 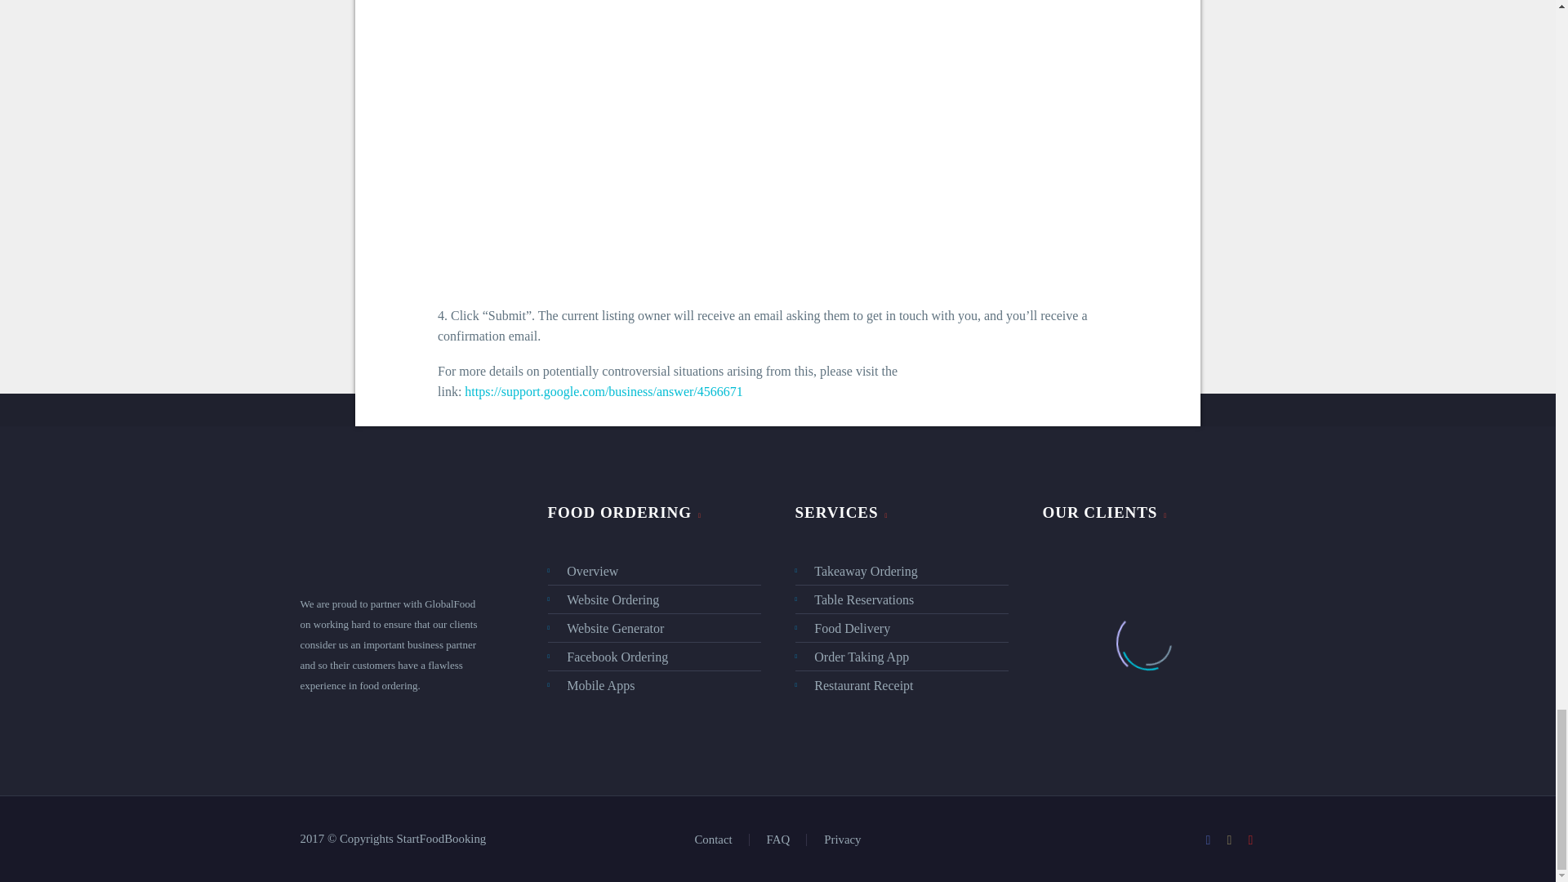 What do you see at coordinates (653, 628) in the screenshot?
I see `Website Generator` at bounding box center [653, 628].